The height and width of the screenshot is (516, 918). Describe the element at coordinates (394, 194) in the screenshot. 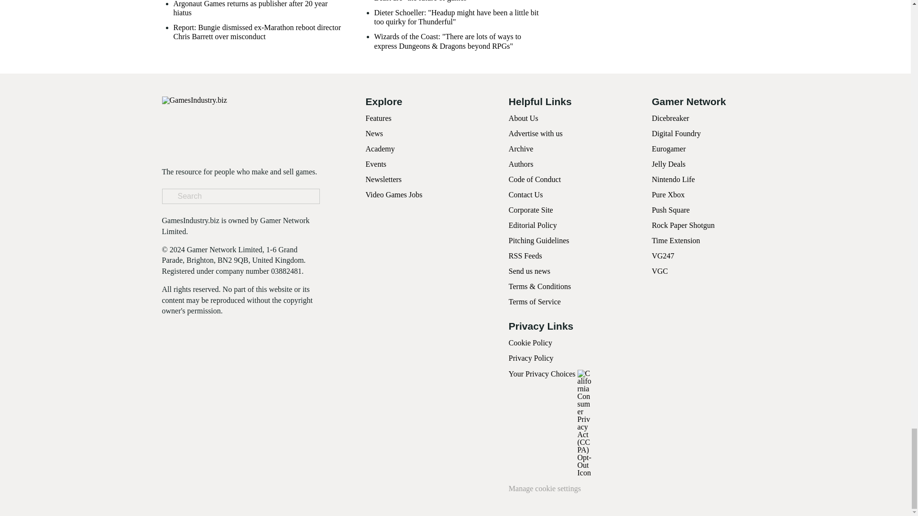

I see `Video Games Jobs` at that location.